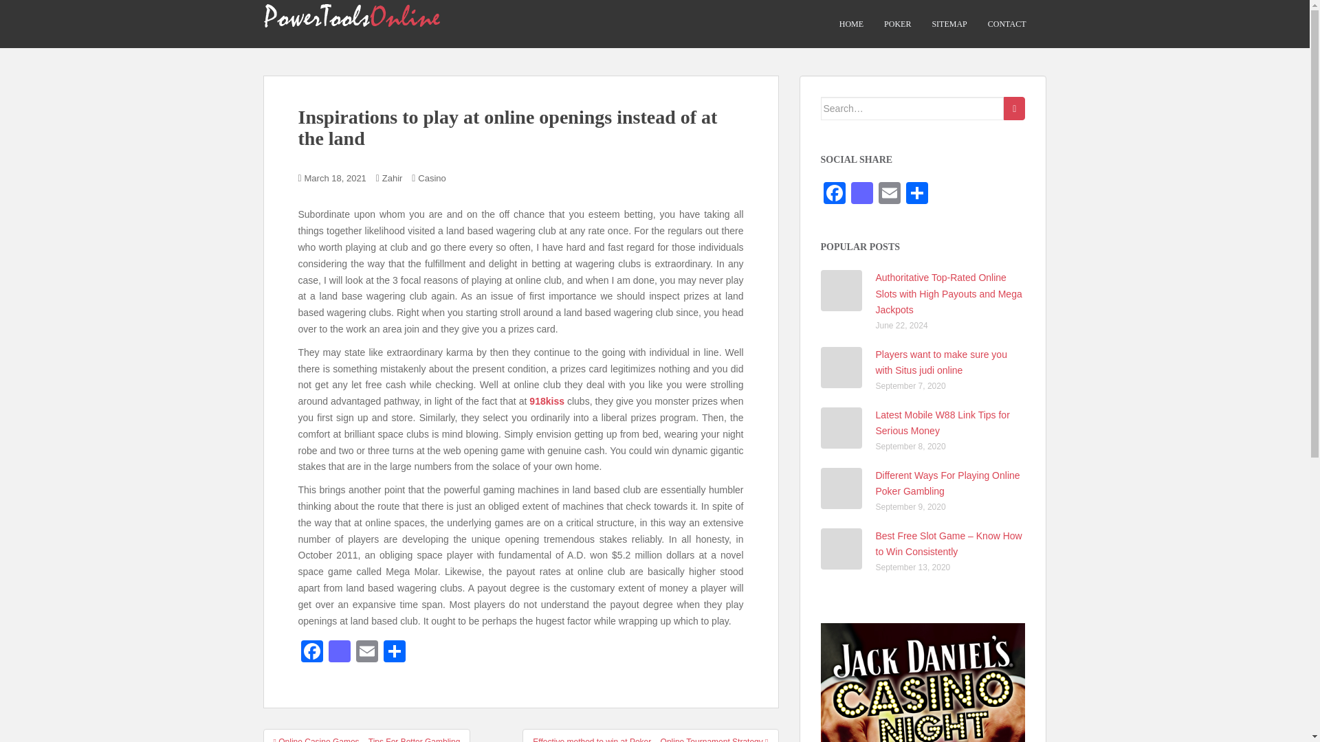 Image resolution: width=1320 pixels, height=742 pixels. Describe the element at coordinates (890, 194) in the screenshot. I see `Email` at that location.